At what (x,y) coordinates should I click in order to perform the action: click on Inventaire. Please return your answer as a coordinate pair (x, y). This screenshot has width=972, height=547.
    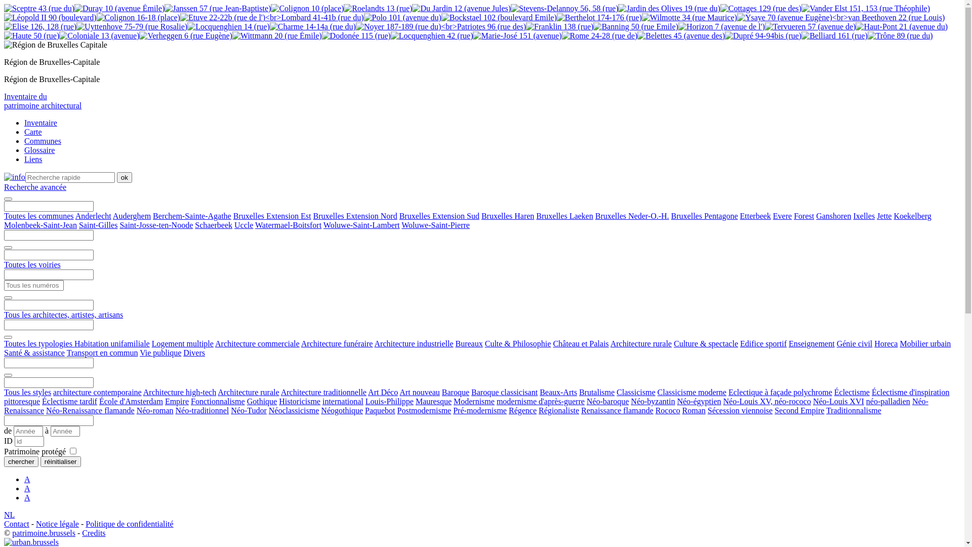
    Looking at the image, I should click on (40, 123).